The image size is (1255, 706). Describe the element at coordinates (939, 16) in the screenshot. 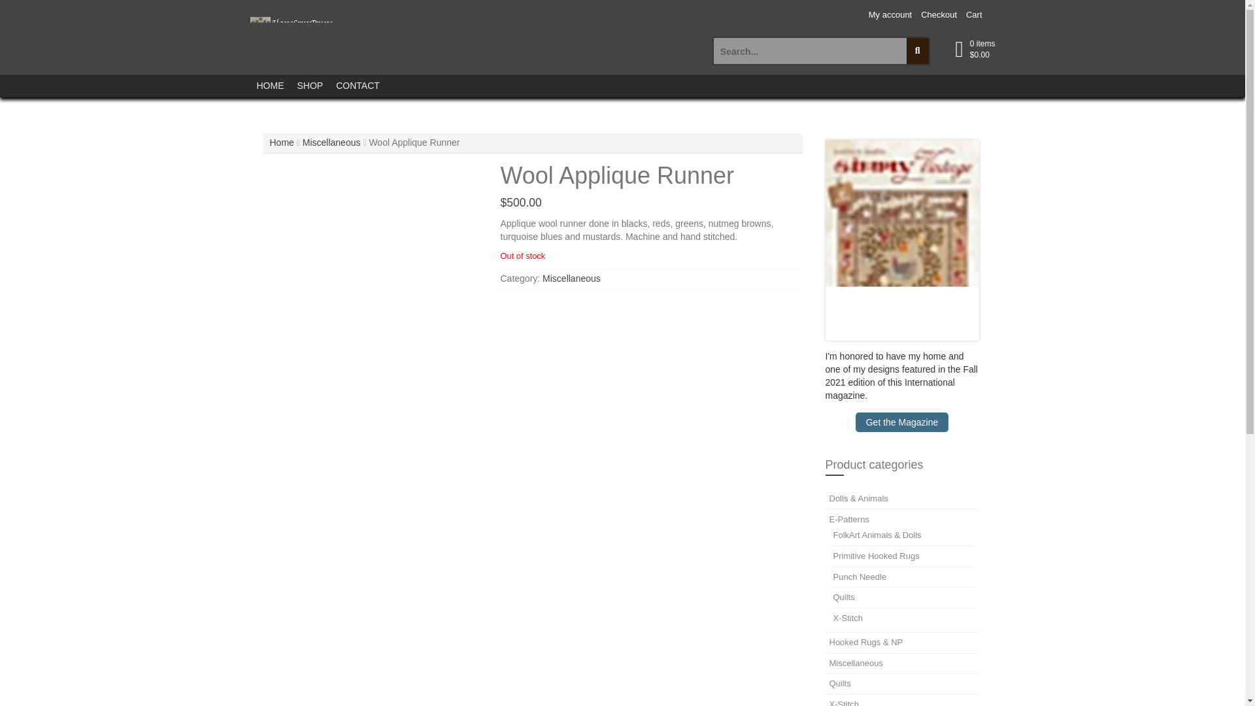

I see `Checkout` at that location.